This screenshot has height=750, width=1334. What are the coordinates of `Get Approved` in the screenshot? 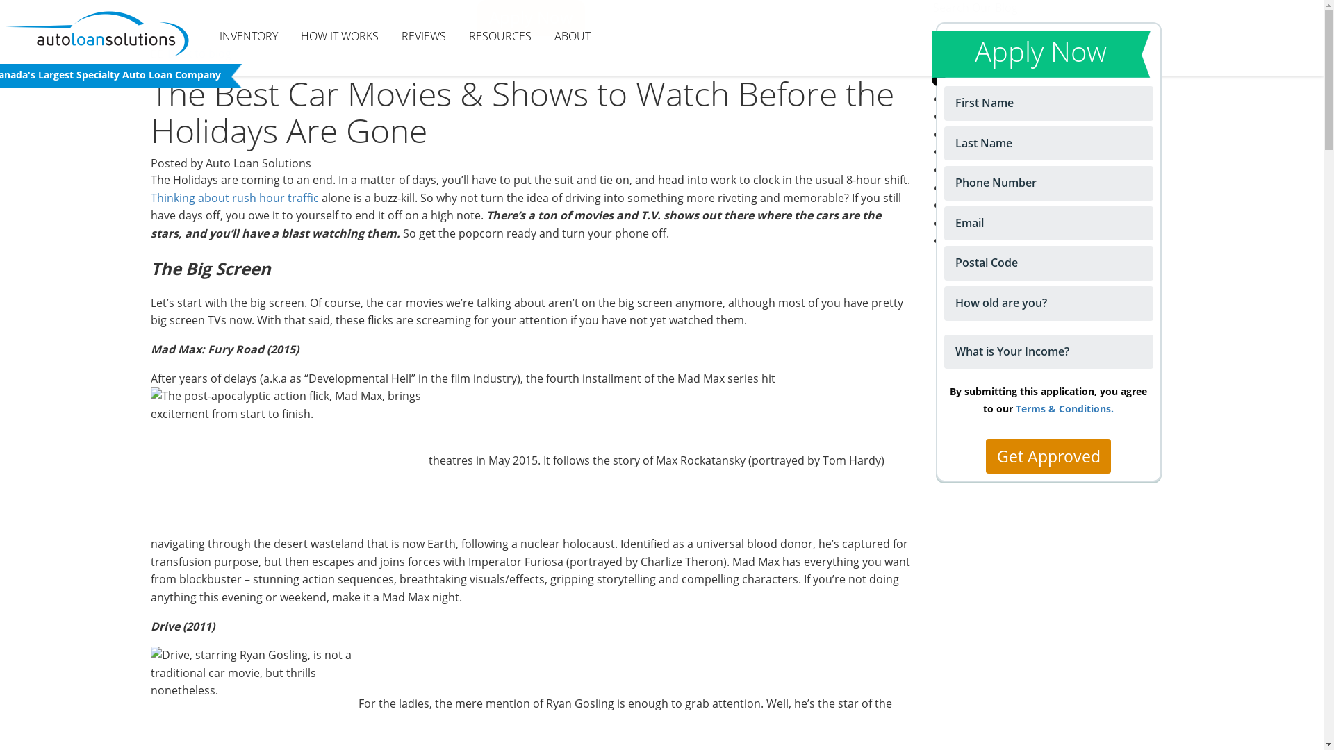 It's located at (1048, 456).